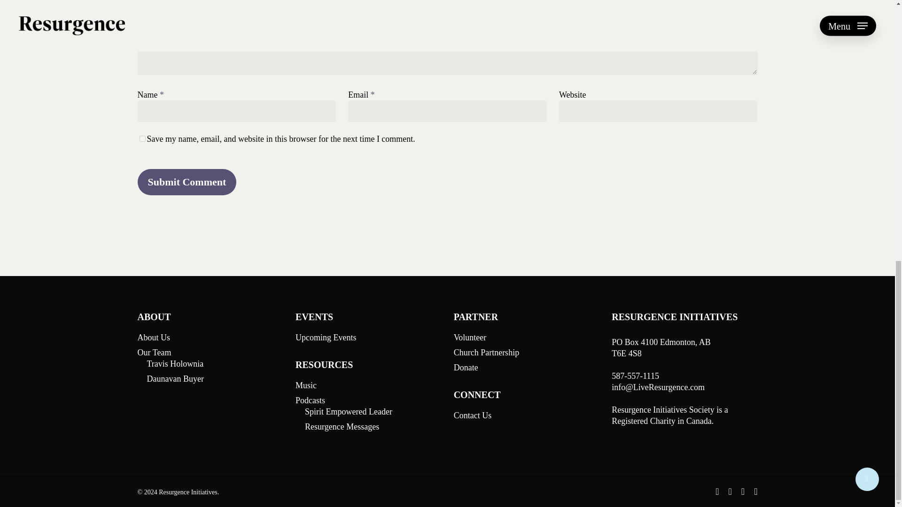 The width and height of the screenshot is (902, 507). Describe the element at coordinates (526, 367) in the screenshot. I see `Donate` at that location.